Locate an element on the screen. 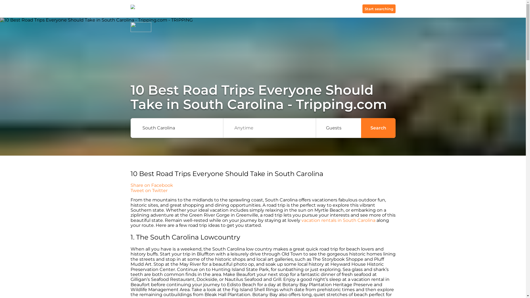  Search is located at coordinates (378, 128).